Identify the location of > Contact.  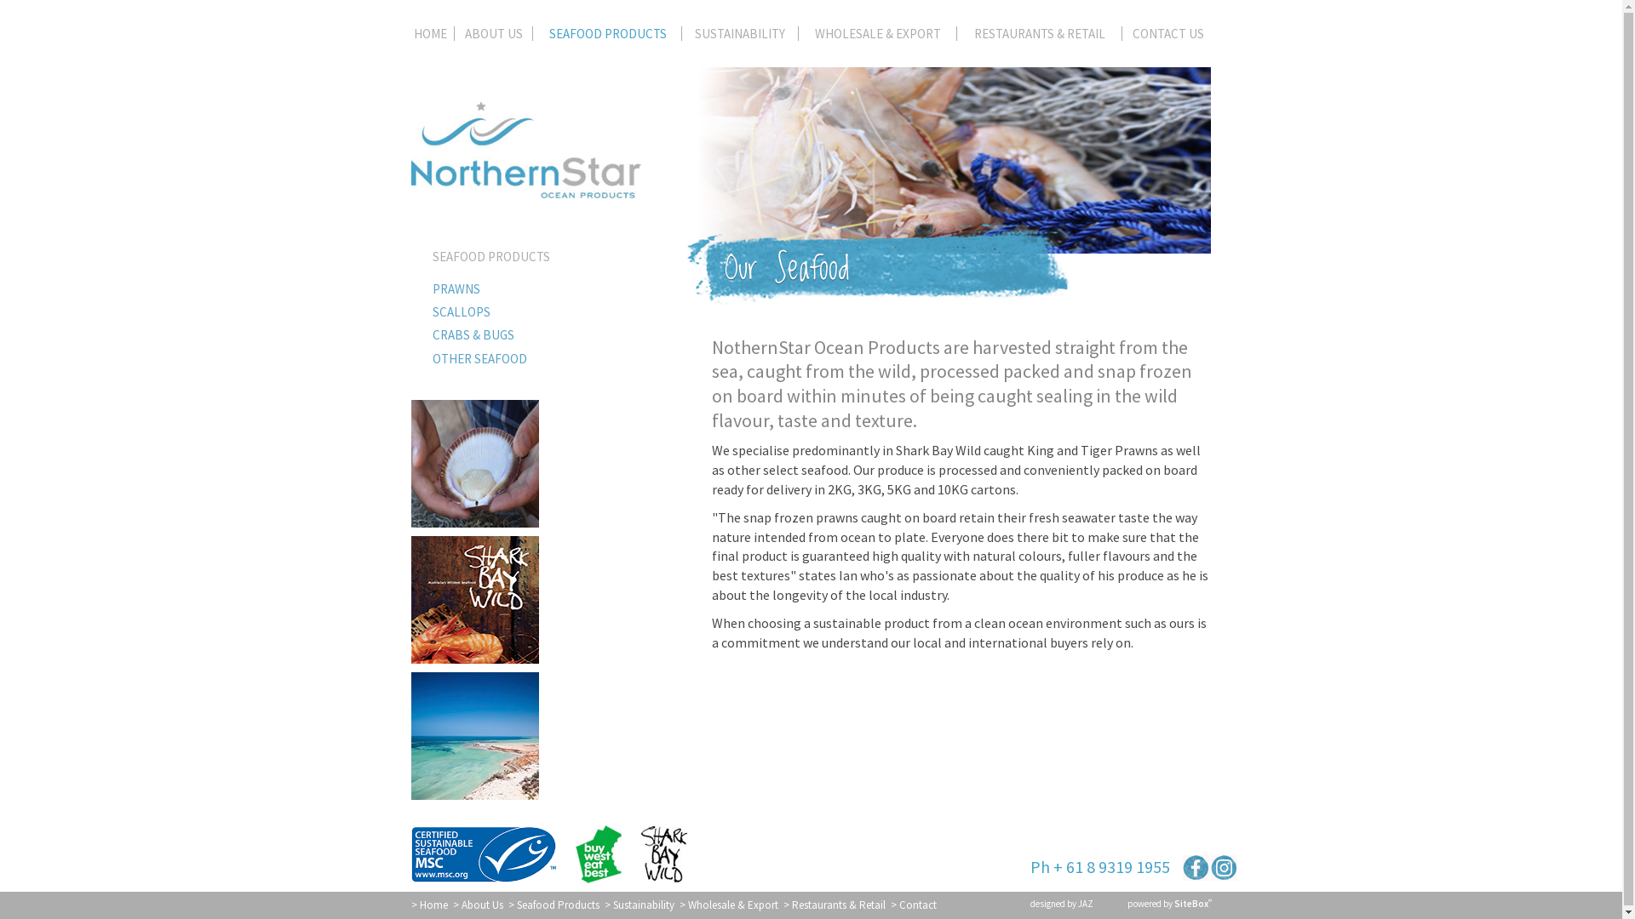
(914, 905).